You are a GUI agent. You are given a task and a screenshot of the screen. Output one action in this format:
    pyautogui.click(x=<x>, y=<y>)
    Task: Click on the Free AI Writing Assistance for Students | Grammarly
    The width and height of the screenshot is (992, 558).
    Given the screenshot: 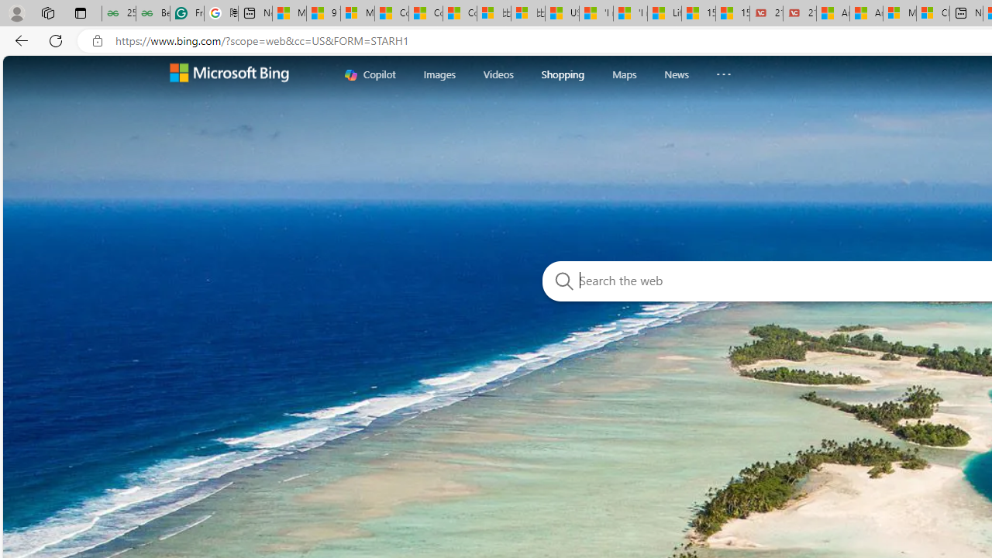 What is the action you would take?
    pyautogui.click(x=187, y=14)
    